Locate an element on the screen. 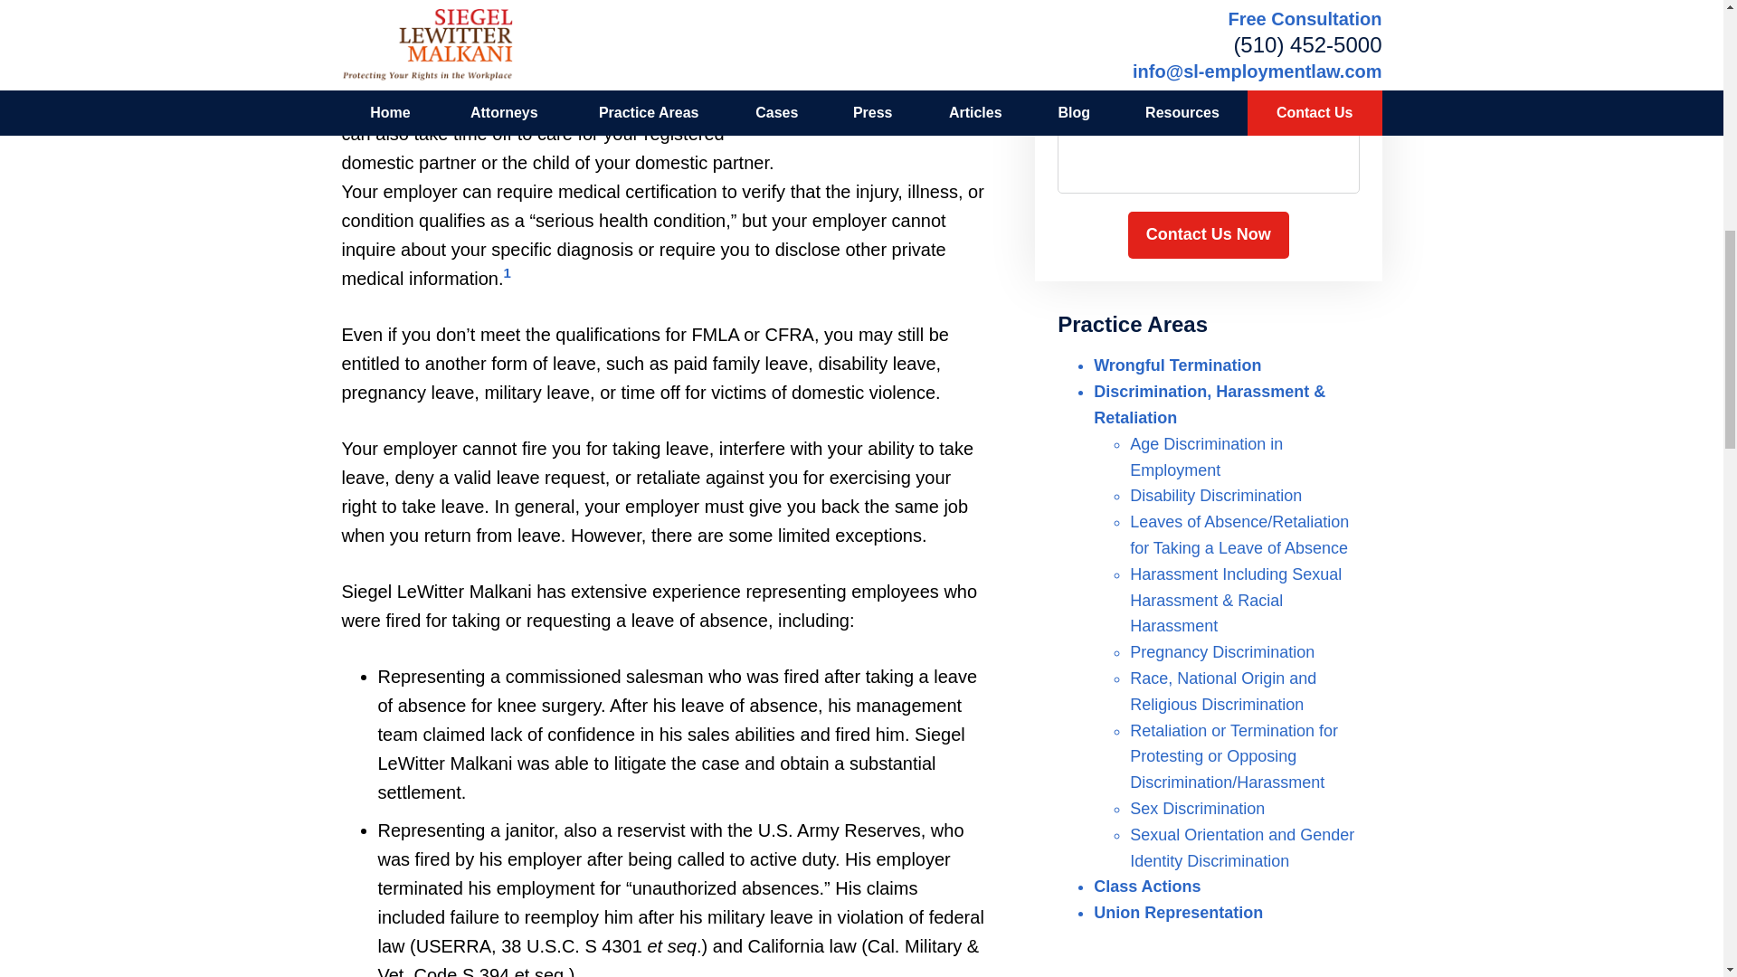 The width and height of the screenshot is (1737, 977). Disability Discrimination is located at coordinates (1216, 496).